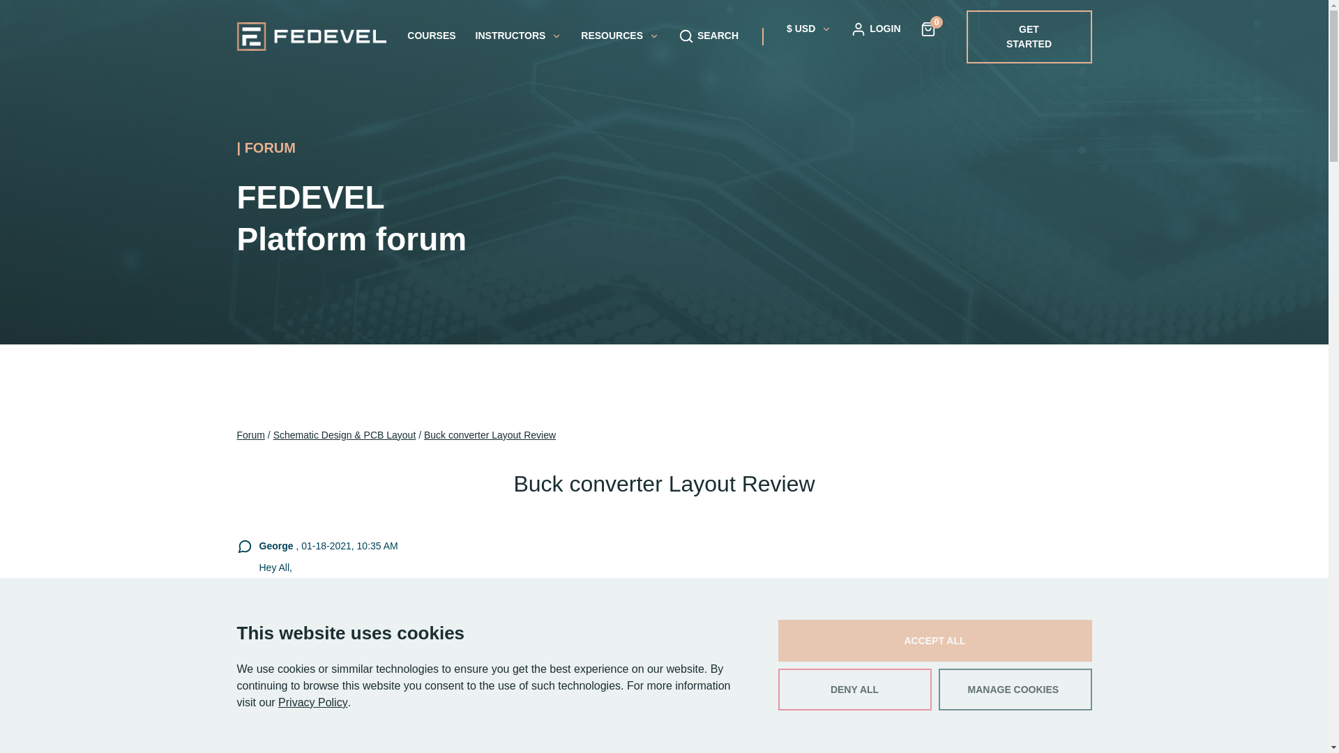  Describe the element at coordinates (431, 36) in the screenshot. I see `COURSES` at that location.